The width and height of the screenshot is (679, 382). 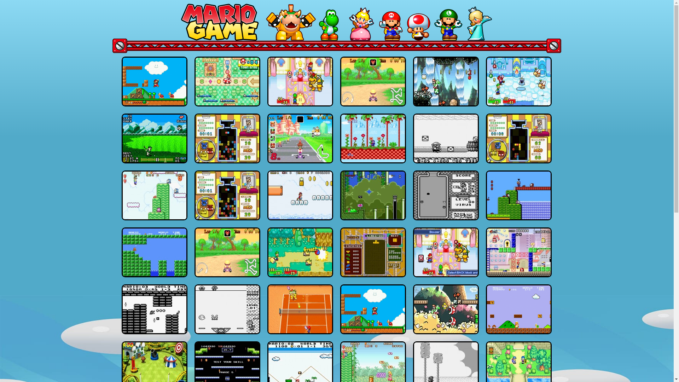 What do you see at coordinates (519, 195) in the screenshot?
I see `Super Mario Bros 2` at bounding box center [519, 195].